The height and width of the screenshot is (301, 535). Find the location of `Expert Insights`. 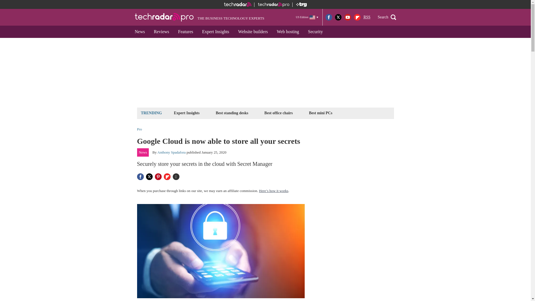

Expert Insights is located at coordinates (215, 32).